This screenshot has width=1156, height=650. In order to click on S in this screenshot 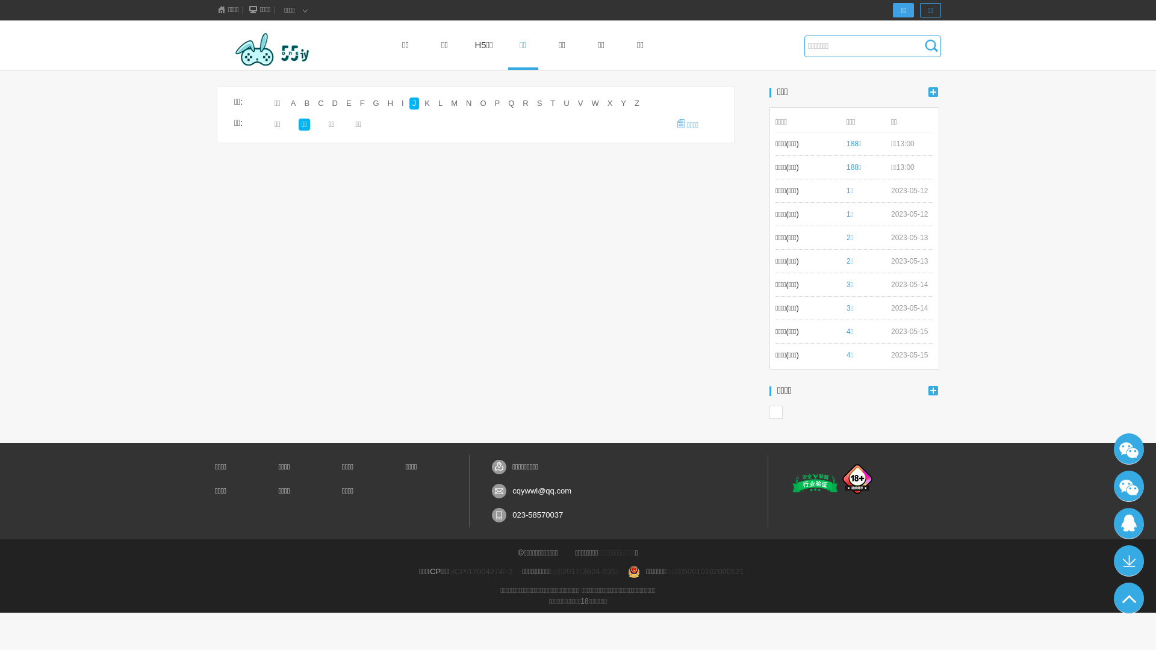, I will do `click(539, 104)`.